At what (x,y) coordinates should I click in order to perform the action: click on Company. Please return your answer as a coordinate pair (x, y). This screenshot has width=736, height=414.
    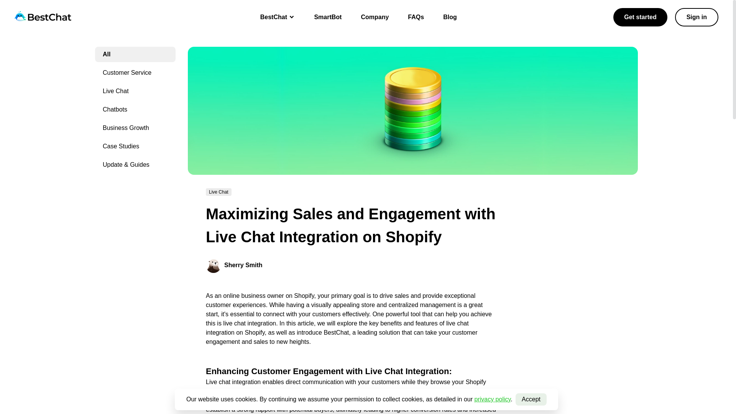
    Looking at the image, I should click on (374, 17).